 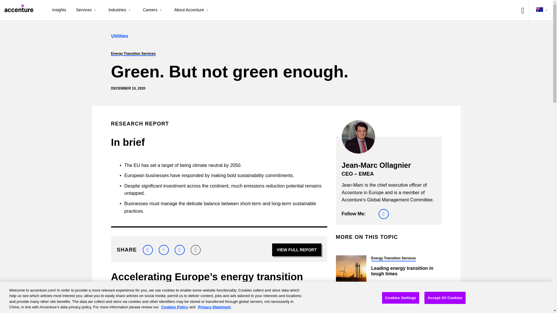 I want to click on Insights, so click(x=59, y=10).